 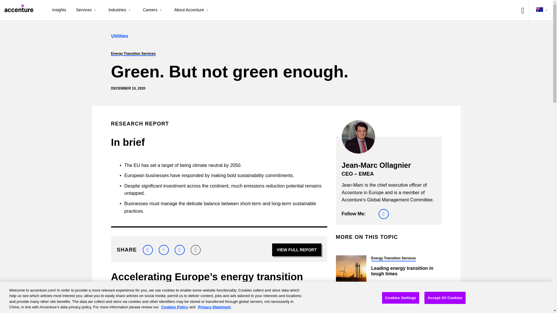 I want to click on Insights, so click(x=59, y=10).